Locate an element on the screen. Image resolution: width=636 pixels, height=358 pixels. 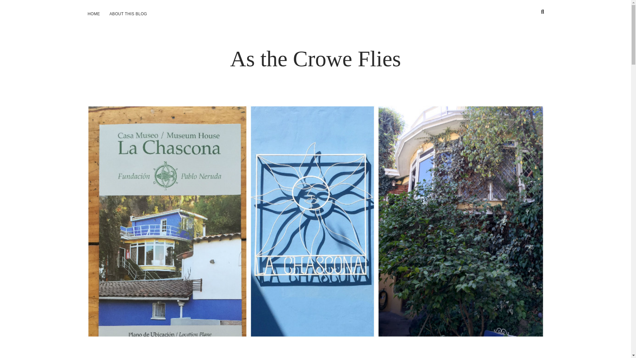
ABOUT THIS BLOG is located at coordinates (128, 14).